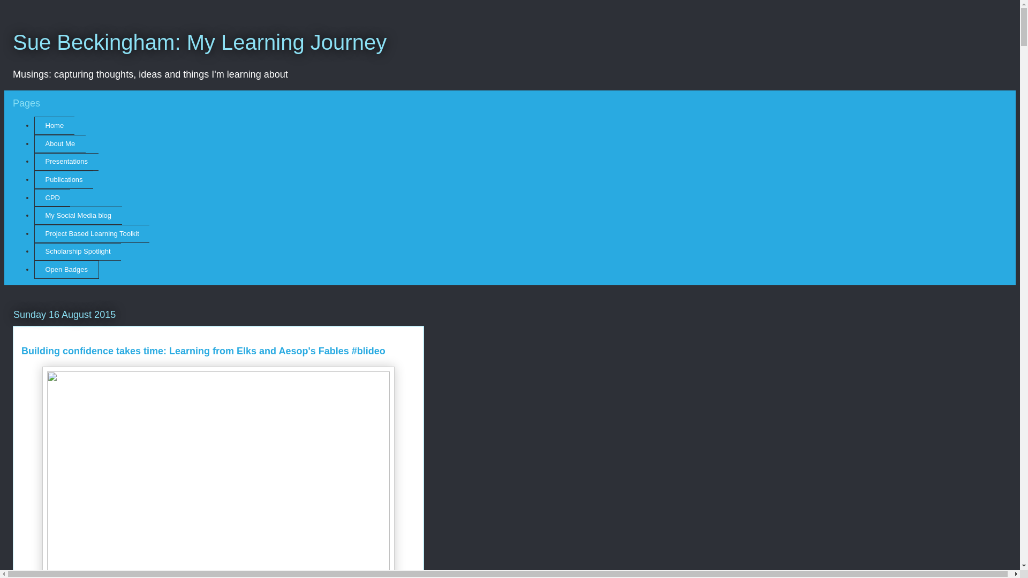 This screenshot has width=1028, height=578. I want to click on Scholarship Spotlight, so click(77, 252).